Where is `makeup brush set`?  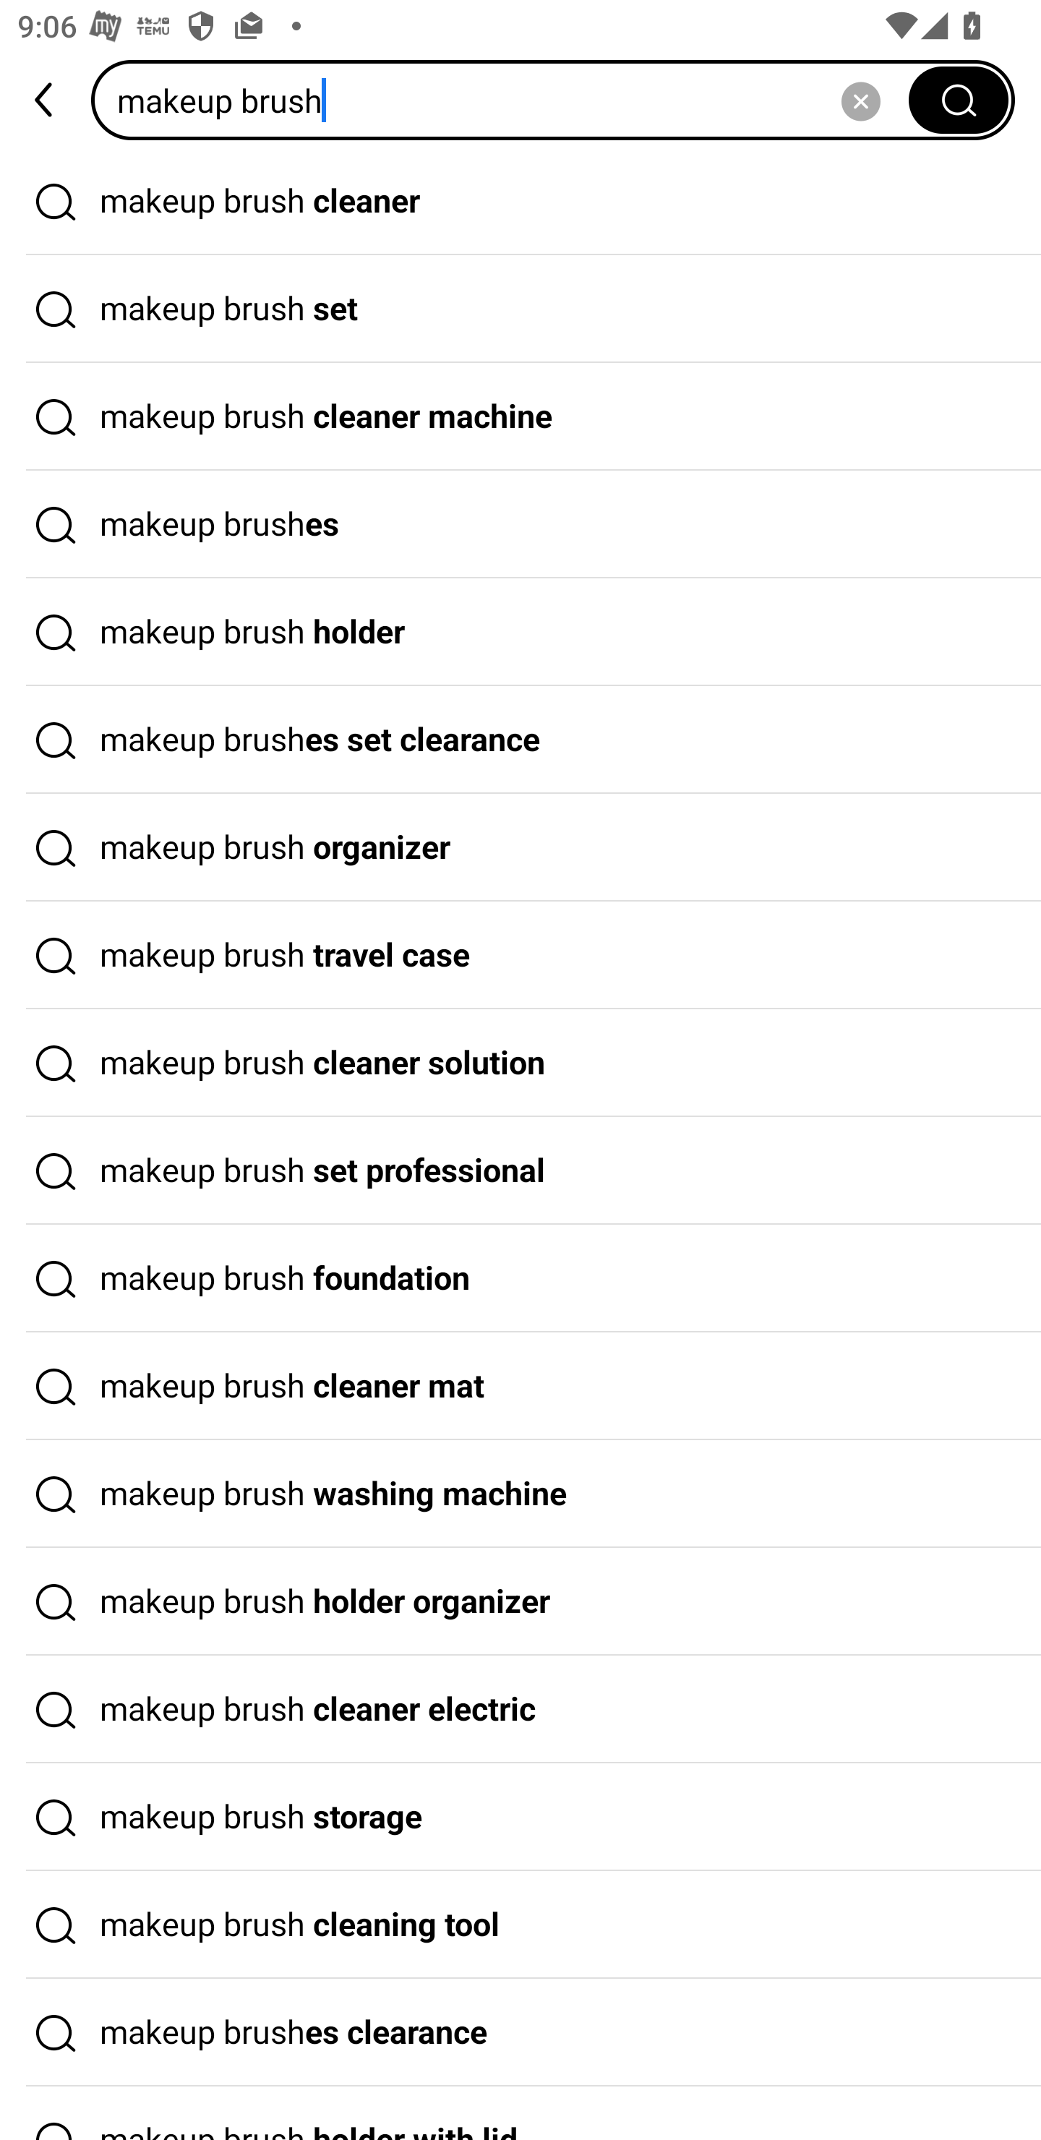
makeup brush set is located at coordinates (520, 309).